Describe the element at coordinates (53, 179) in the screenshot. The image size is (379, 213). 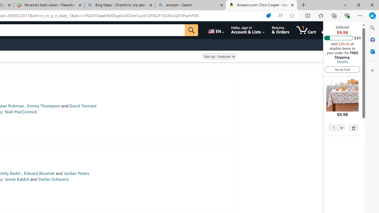
I see `Stefan Schwartz` at that location.